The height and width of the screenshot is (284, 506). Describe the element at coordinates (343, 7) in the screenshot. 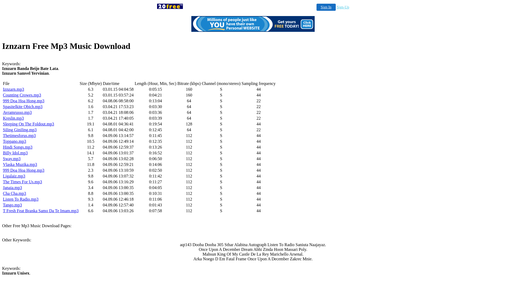

I see `Sign-Up` at that location.